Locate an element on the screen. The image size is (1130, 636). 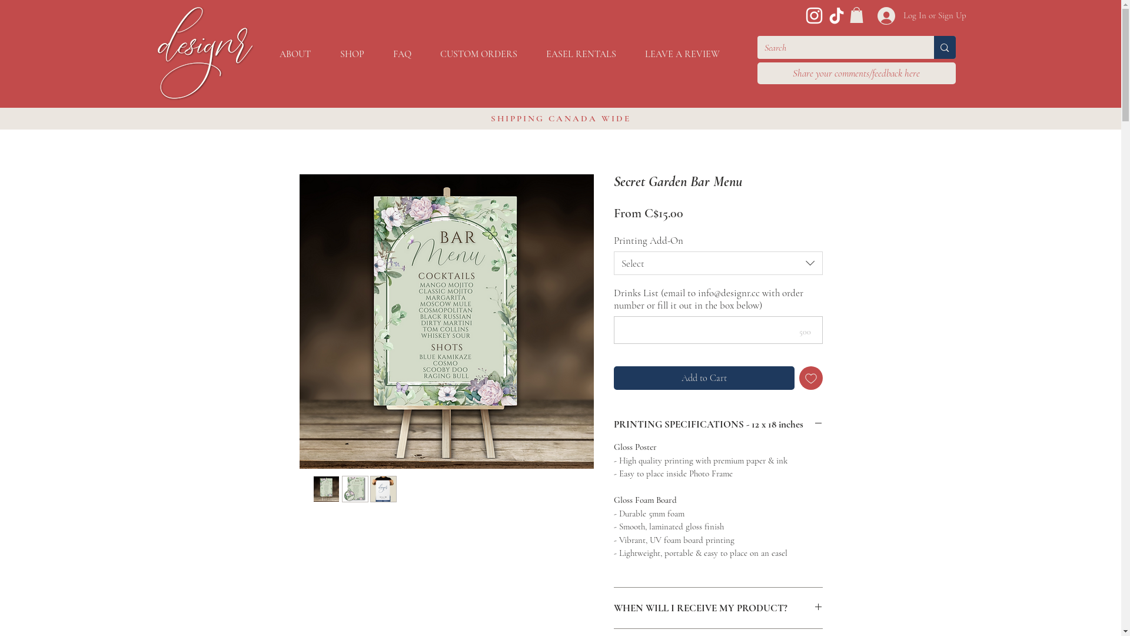
FAQ is located at coordinates (403, 54).